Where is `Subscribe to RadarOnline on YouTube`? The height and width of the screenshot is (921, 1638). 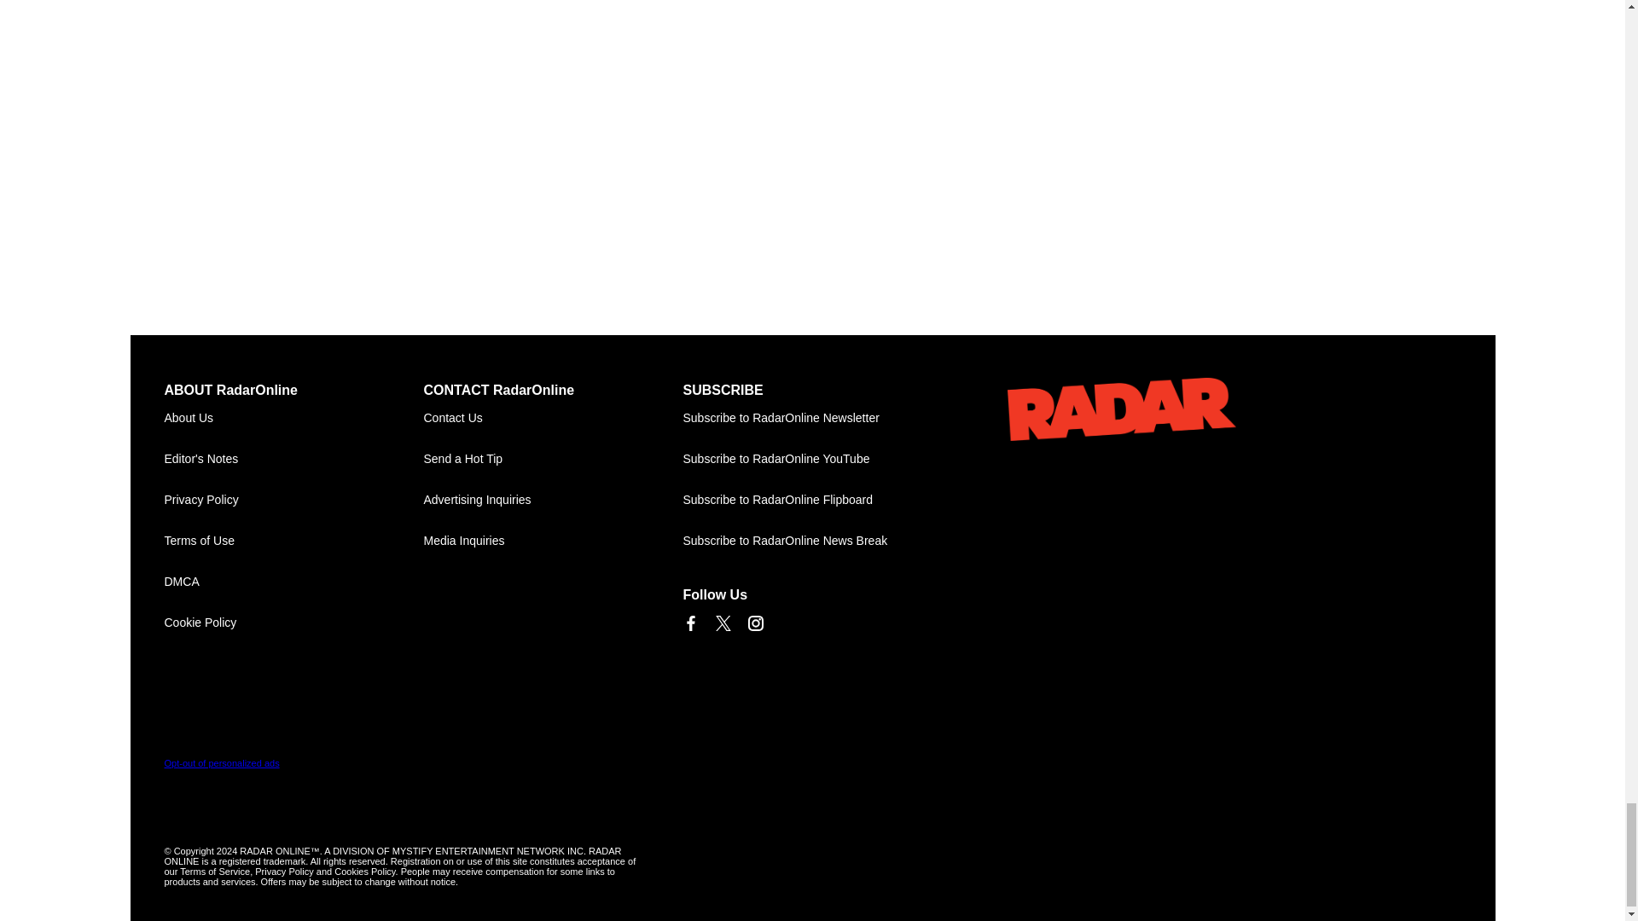
Subscribe to RadarOnline on YouTube is located at coordinates (812, 459).